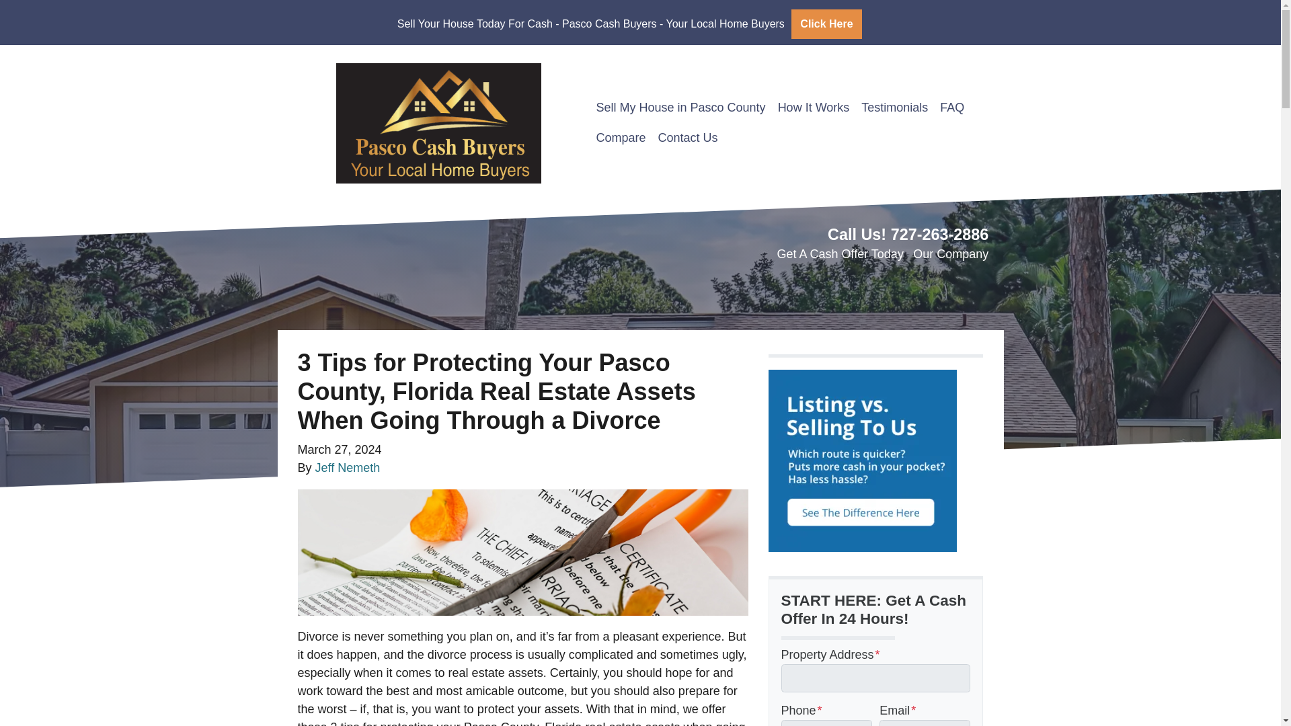  Describe the element at coordinates (839, 254) in the screenshot. I see `Get A Cash Offer Today` at that location.